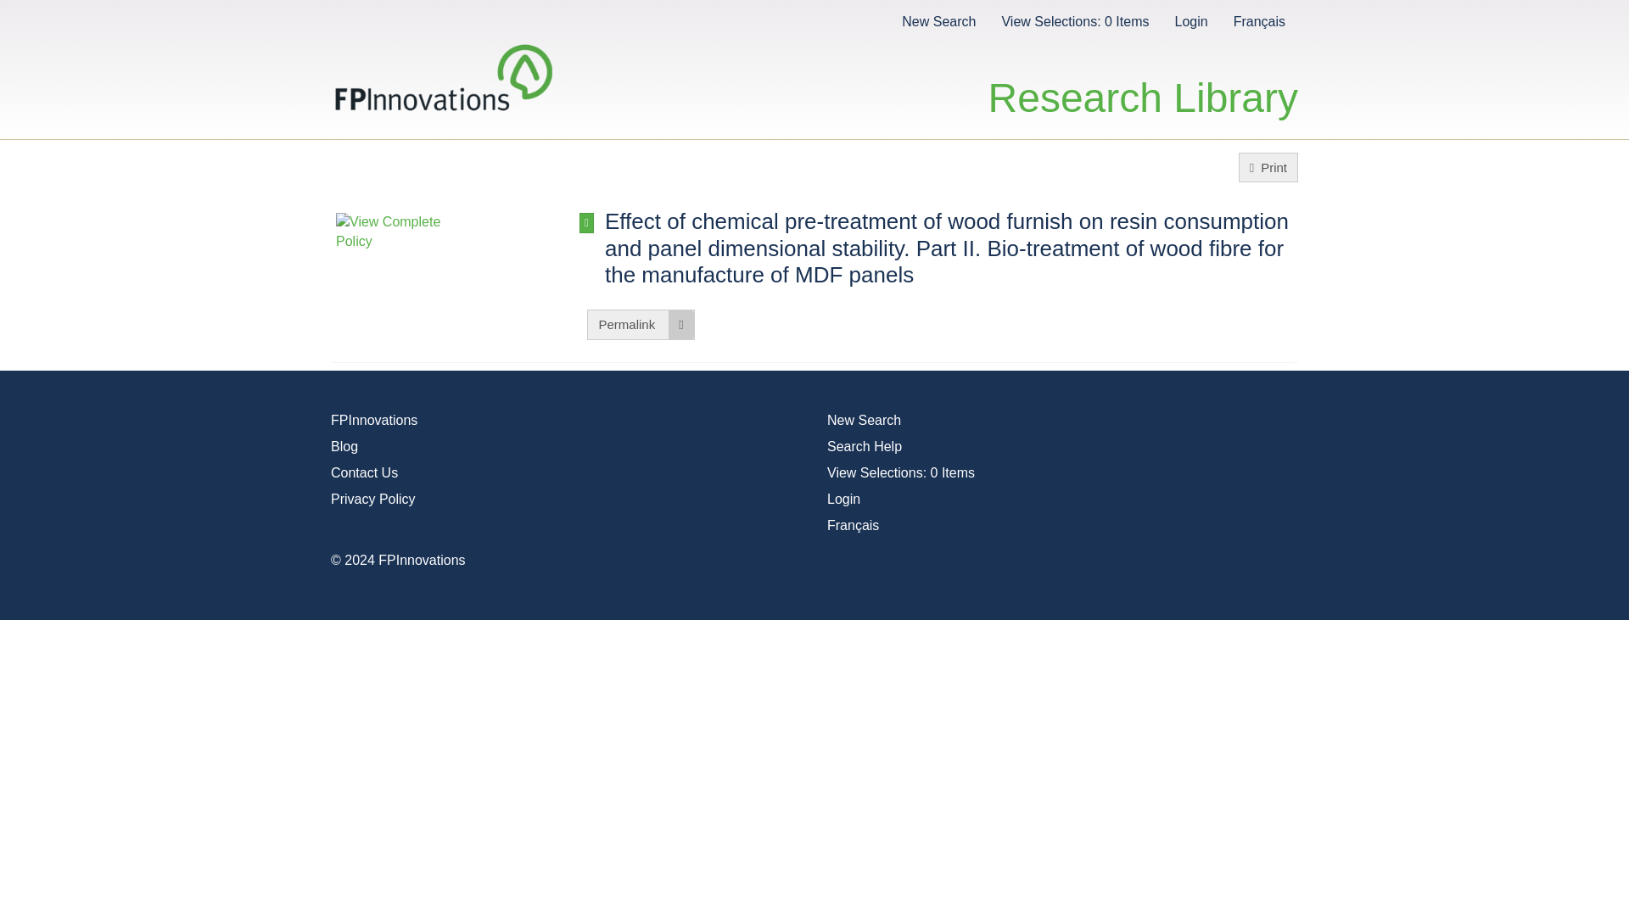 This screenshot has width=1629, height=916. What do you see at coordinates (363, 472) in the screenshot?
I see `Contact Us` at bounding box center [363, 472].